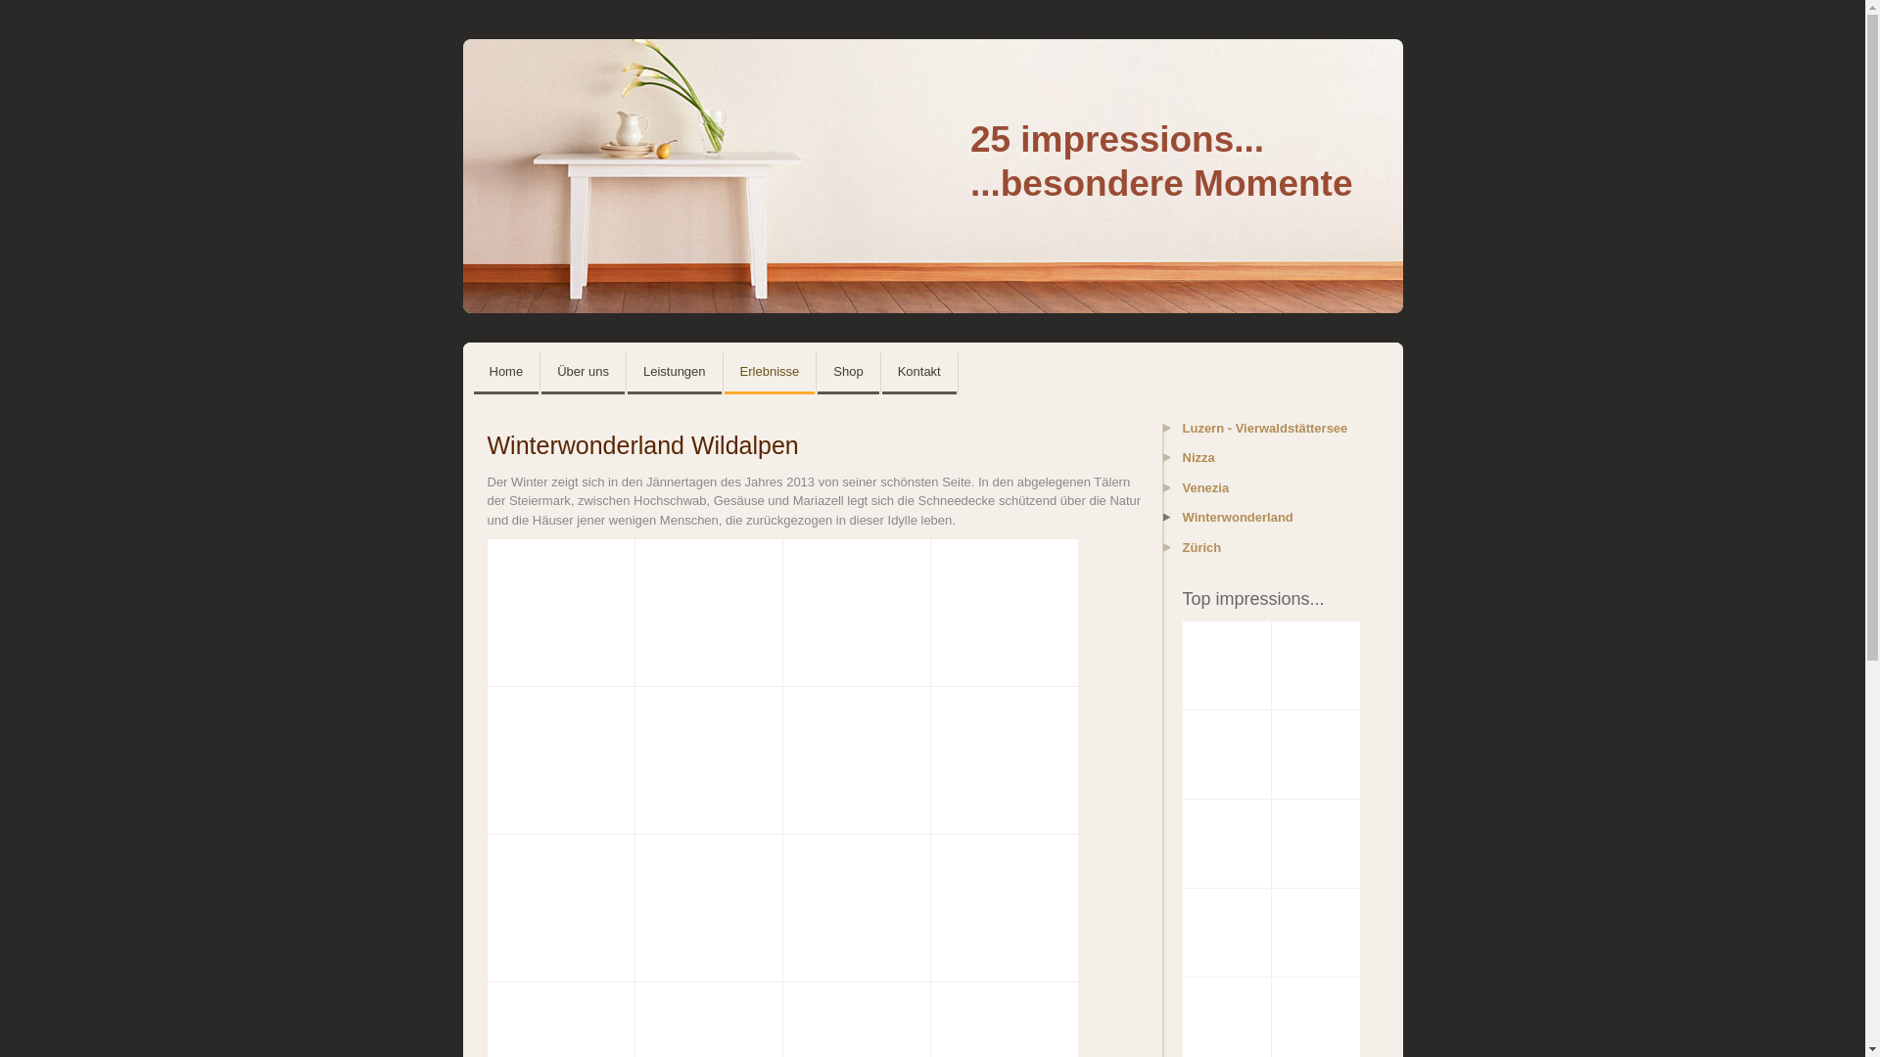 This screenshot has height=1057, width=1880. I want to click on 25 impressions...
...besondere Momente, so click(932, 176).